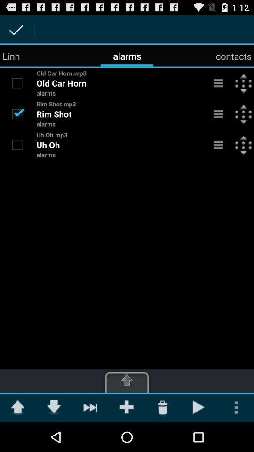 Image resolution: width=254 pixels, height=452 pixels. What do you see at coordinates (17, 145) in the screenshot?
I see `select item` at bounding box center [17, 145].